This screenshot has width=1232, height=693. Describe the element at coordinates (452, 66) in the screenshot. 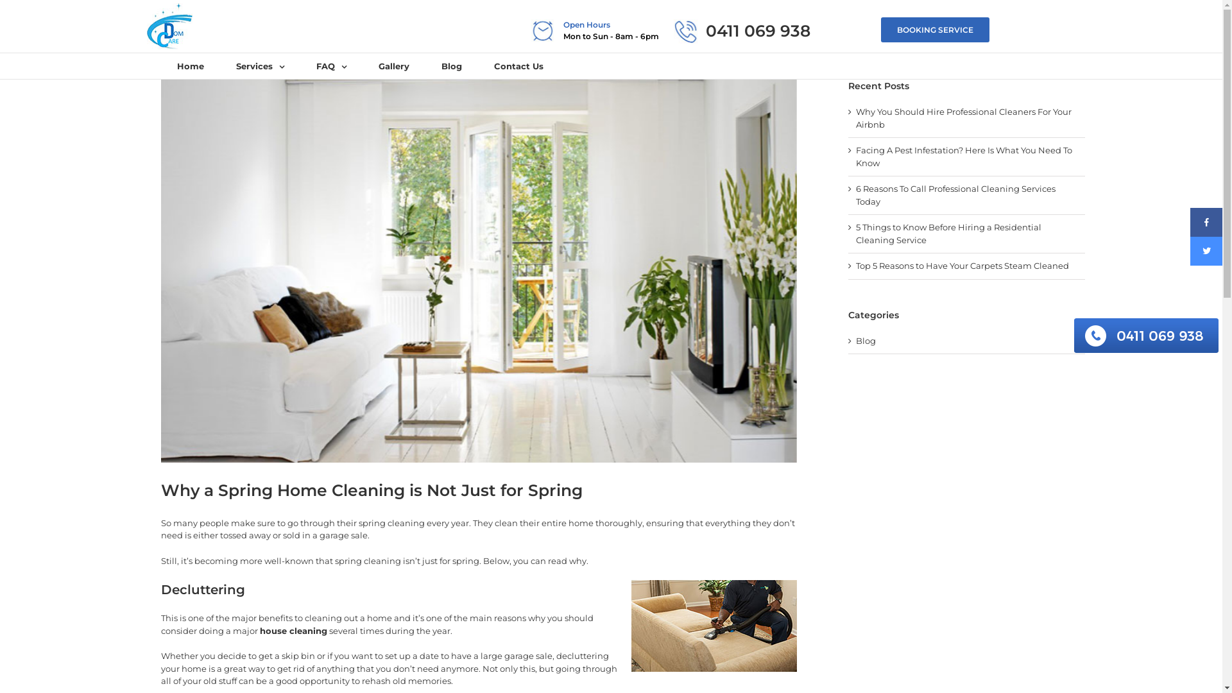

I see `Blog` at that location.